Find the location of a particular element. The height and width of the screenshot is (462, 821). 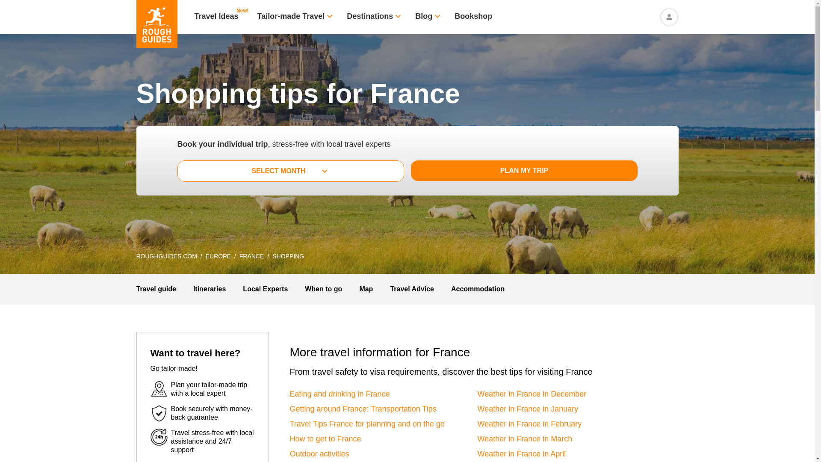

Weather in France in February is located at coordinates (529, 423).